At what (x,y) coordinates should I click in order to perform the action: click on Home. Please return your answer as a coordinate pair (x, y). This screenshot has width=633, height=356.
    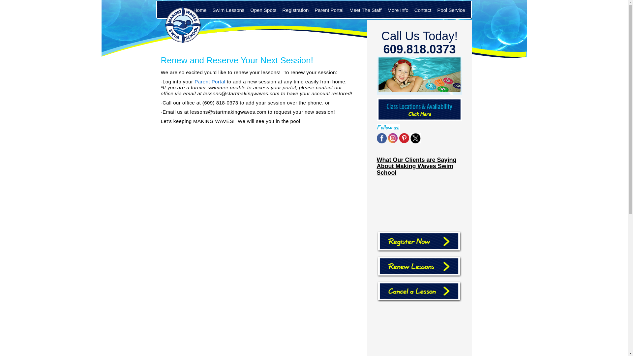
    Looking at the image, I should click on (200, 10).